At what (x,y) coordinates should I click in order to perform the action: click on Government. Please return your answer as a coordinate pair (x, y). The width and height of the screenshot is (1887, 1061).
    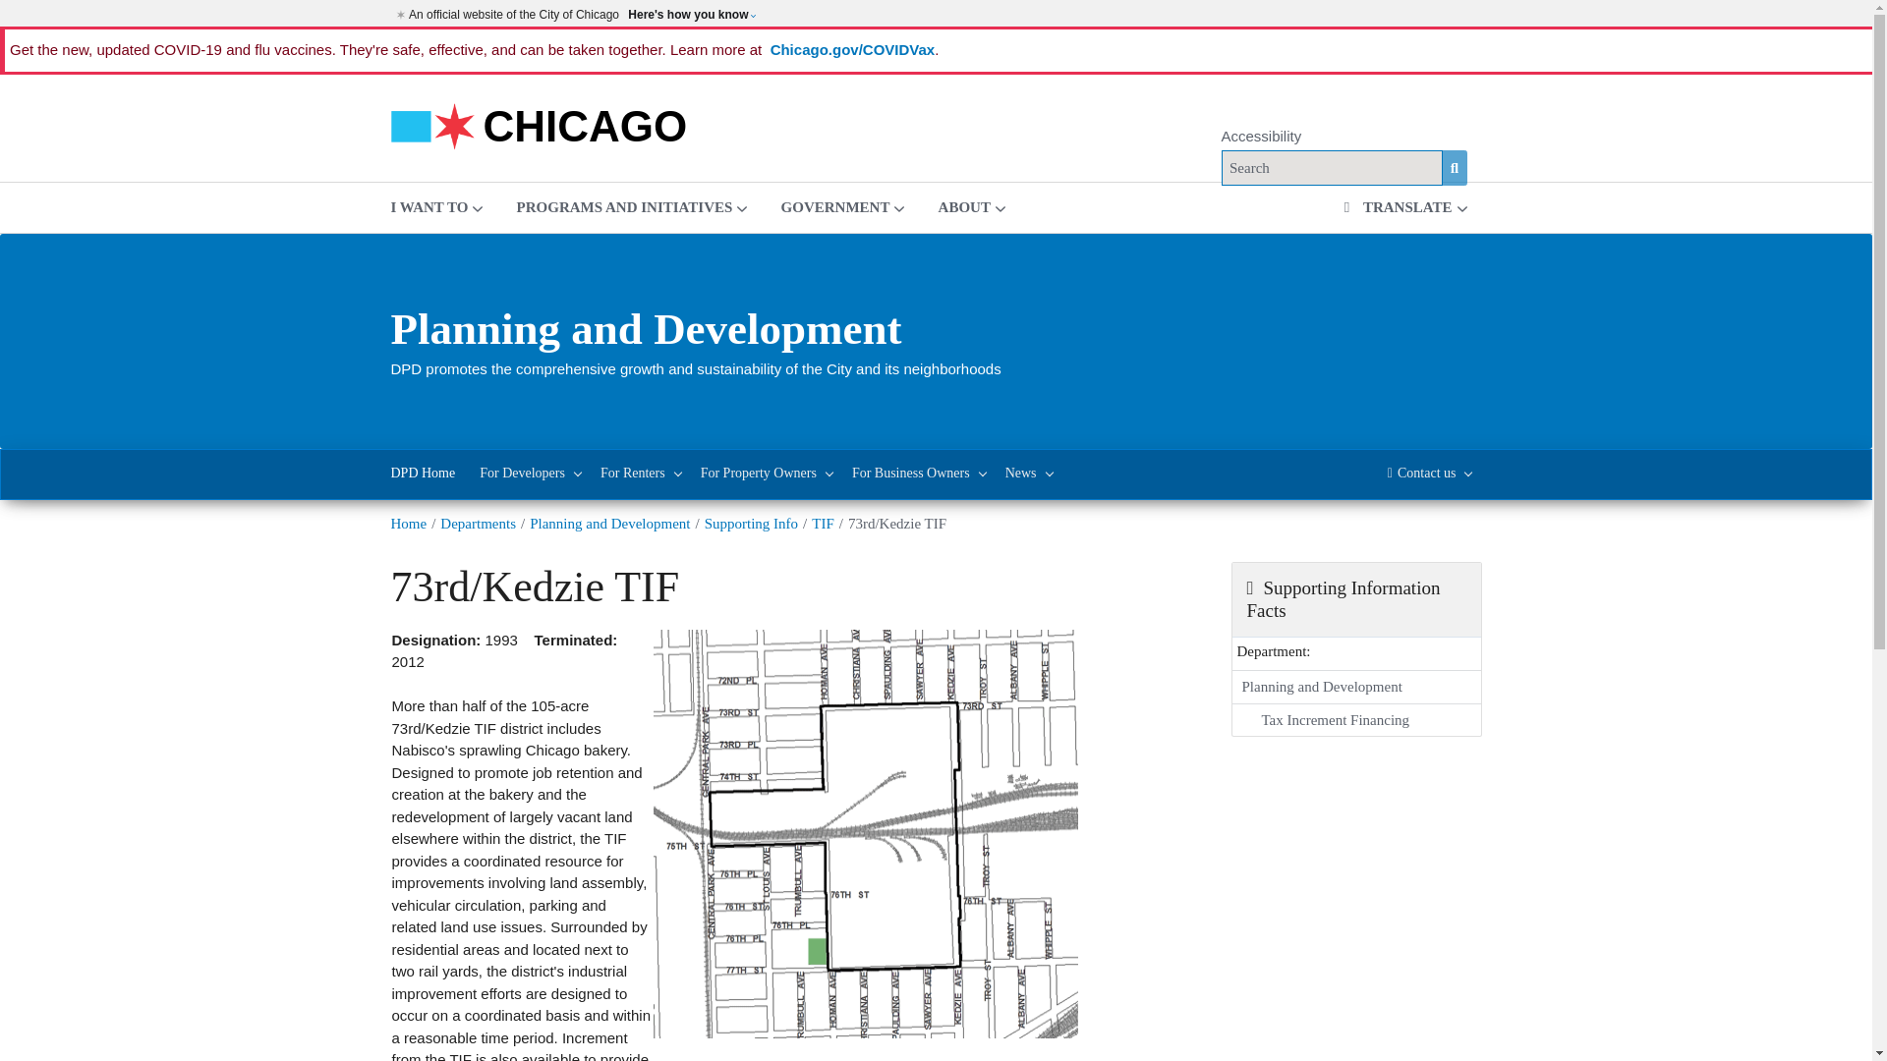
    Looking at the image, I should click on (843, 206).